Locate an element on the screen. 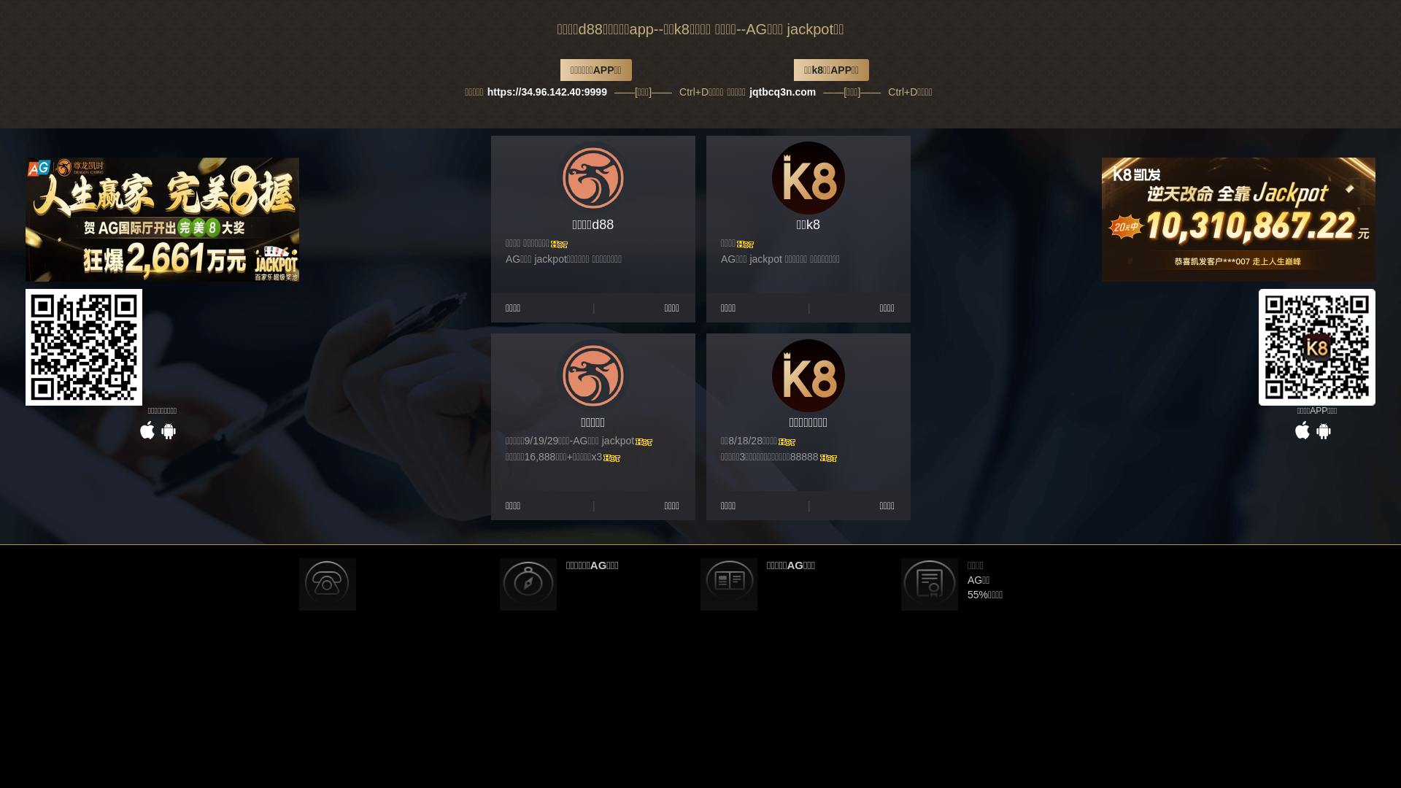  1 is located at coordinates (715, 370).